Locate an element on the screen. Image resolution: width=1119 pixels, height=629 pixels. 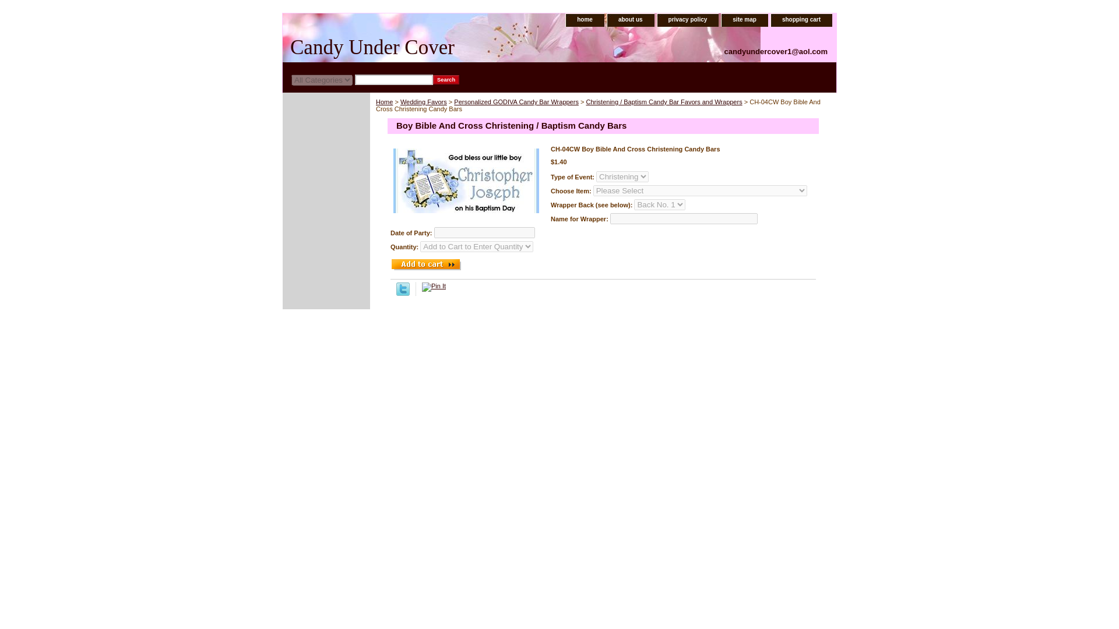
privacy policy is located at coordinates (688, 20).